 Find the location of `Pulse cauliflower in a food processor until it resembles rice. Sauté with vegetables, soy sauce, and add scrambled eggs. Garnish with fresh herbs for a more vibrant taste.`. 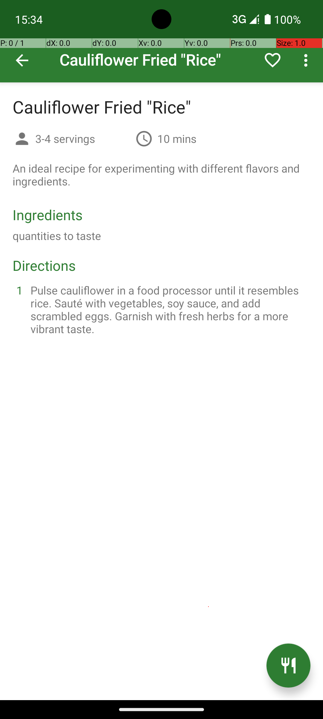

Pulse cauliflower in a food processor until it resembles rice. Sauté with vegetables, soy sauce, and add scrambled eggs. Garnish with fresh herbs for a more vibrant taste. is located at coordinates (169, 309).